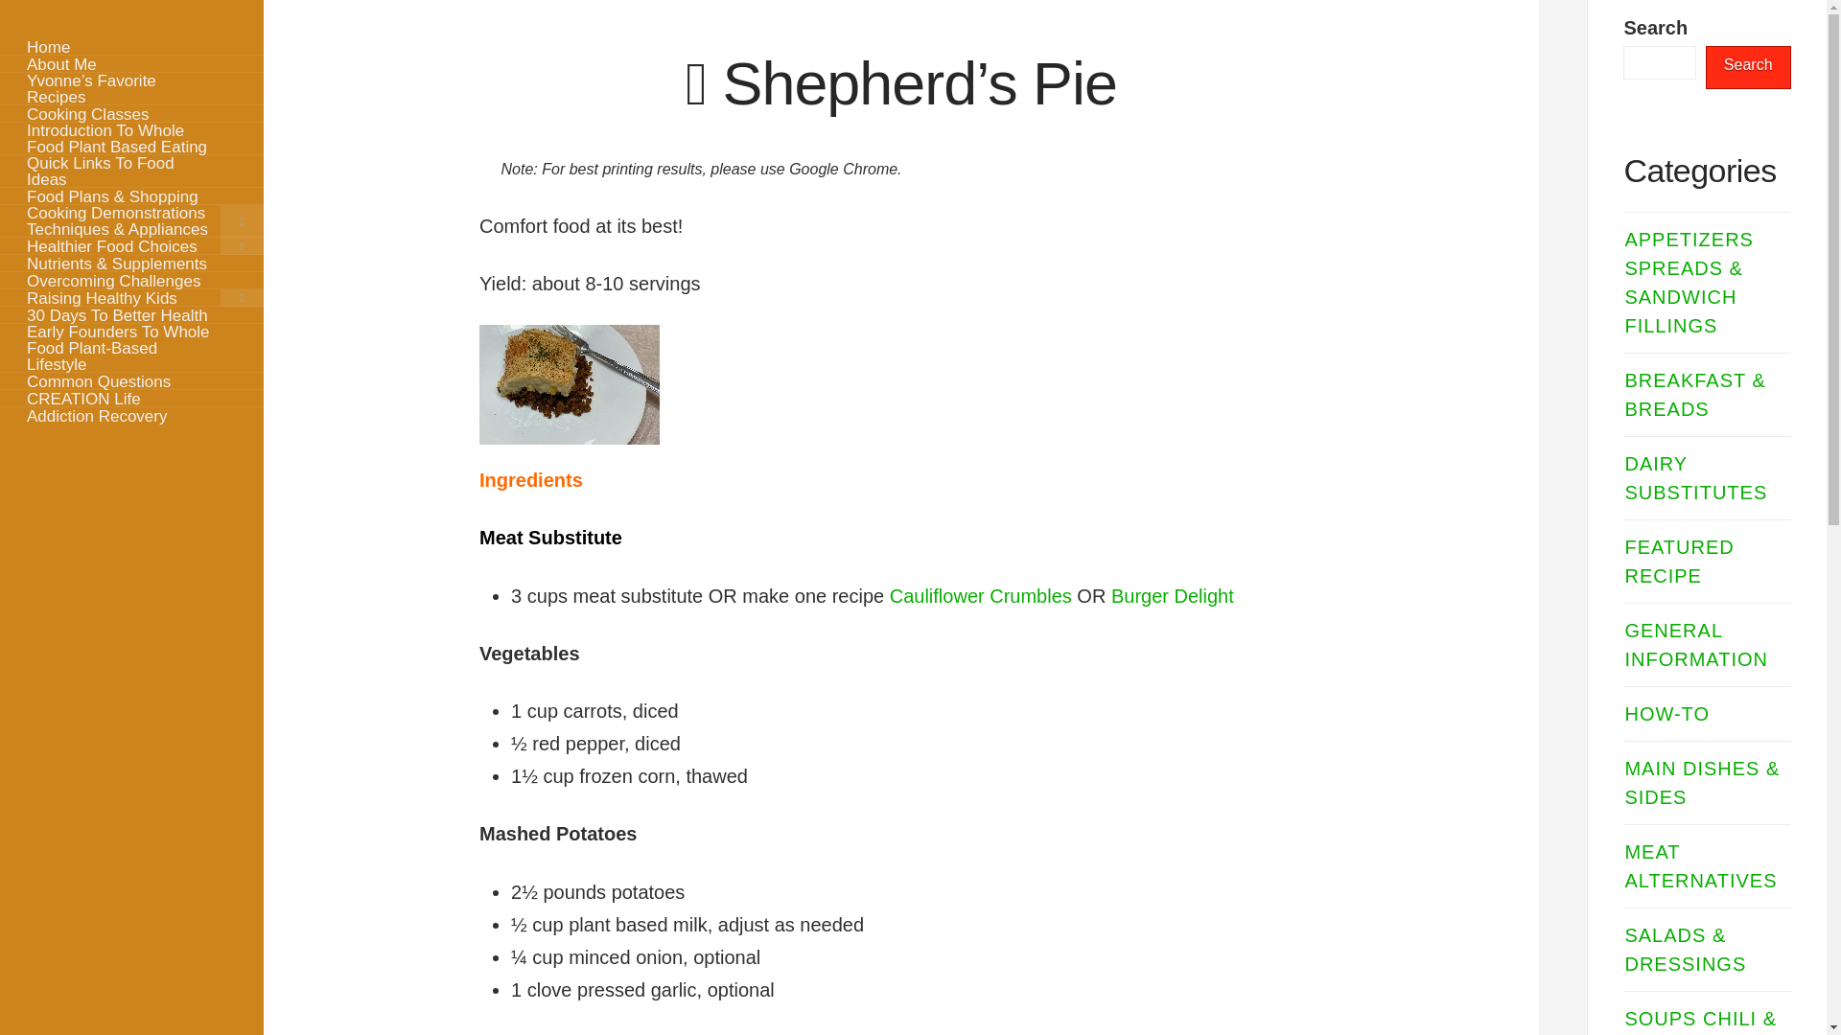 This screenshot has height=1035, width=1841. What do you see at coordinates (131, 46) in the screenshot?
I see `Home` at bounding box center [131, 46].